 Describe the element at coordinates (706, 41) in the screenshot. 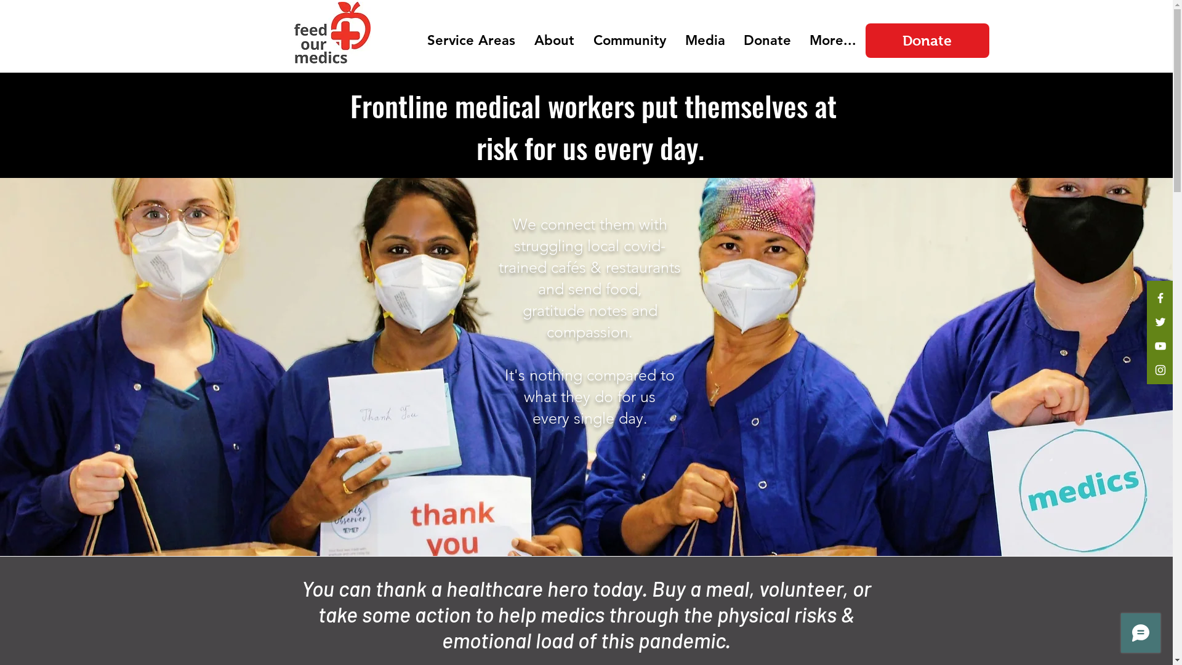

I see `Media` at that location.